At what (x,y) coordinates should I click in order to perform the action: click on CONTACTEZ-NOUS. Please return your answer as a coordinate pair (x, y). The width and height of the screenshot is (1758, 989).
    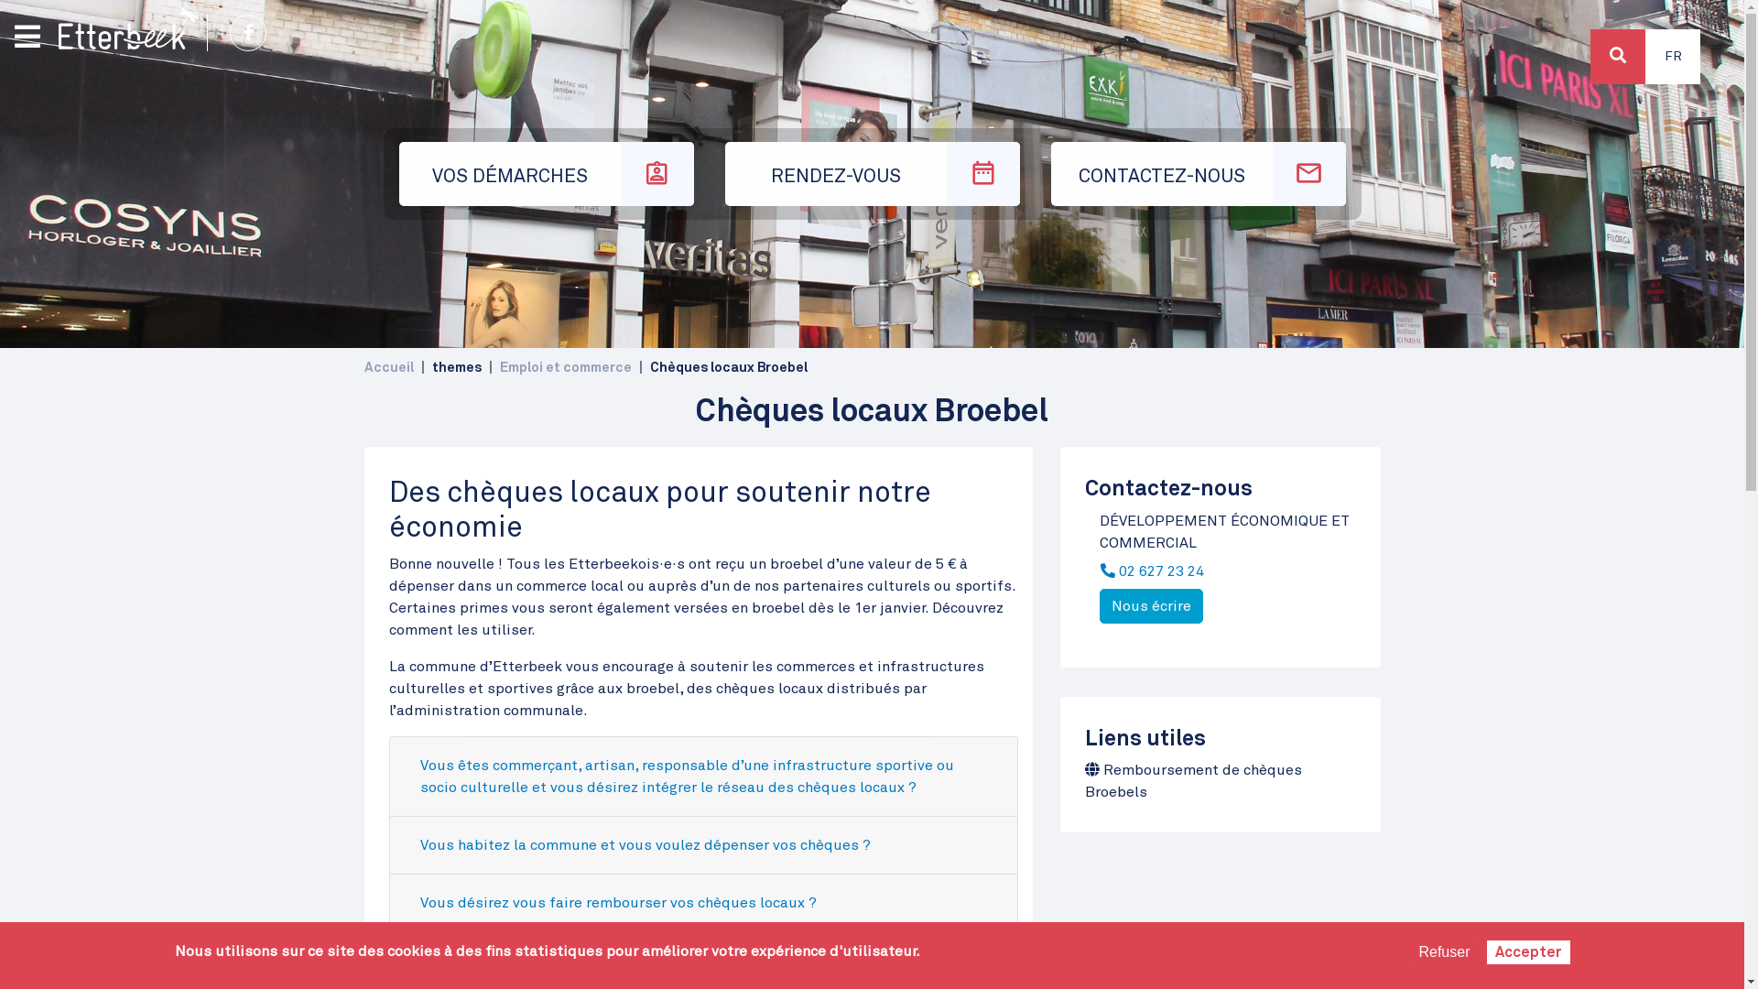
    Looking at the image, I should click on (1199, 174).